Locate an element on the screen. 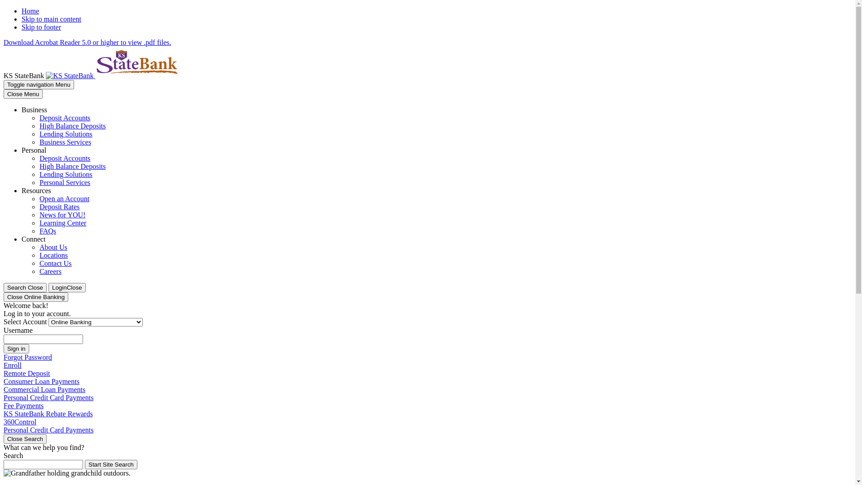 The height and width of the screenshot is (485, 862). Home is located at coordinates (31, 11).